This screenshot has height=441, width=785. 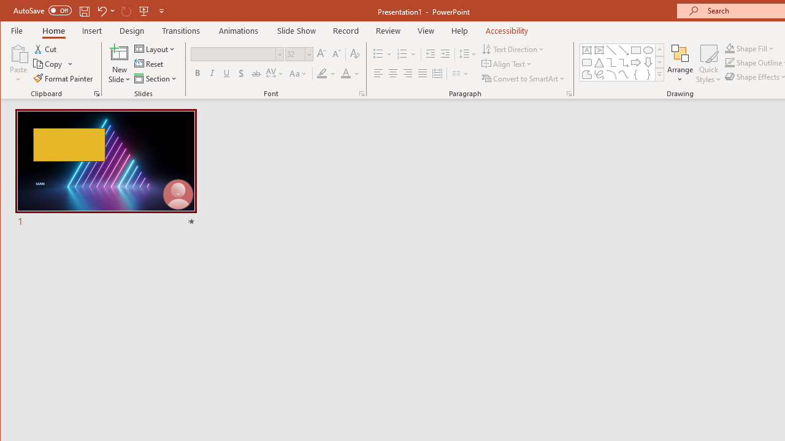 I want to click on Left Brace, so click(x=635, y=75).